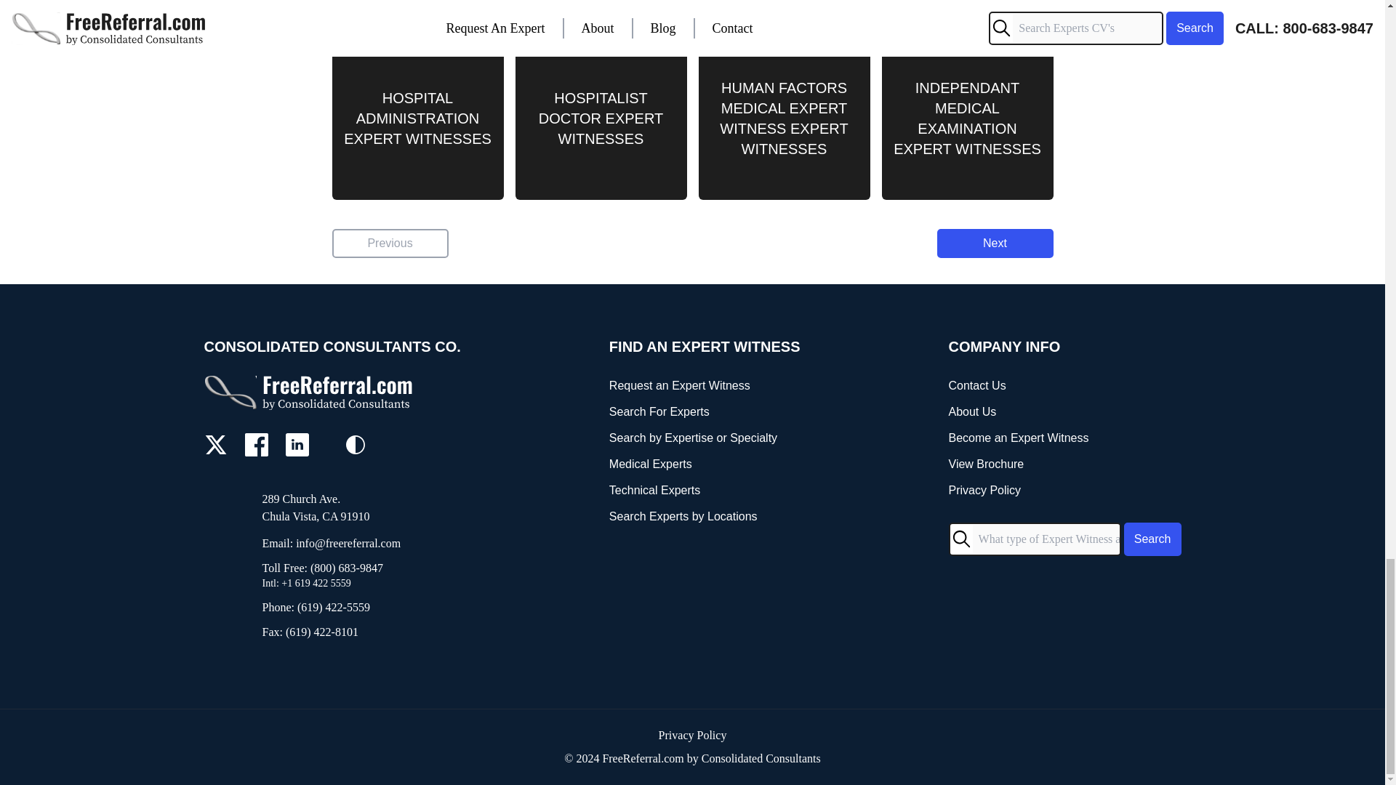 This screenshot has width=1396, height=785. Describe the element at coordinates (704, 411) in the screenshot. I see `Search For Experts` at that location.